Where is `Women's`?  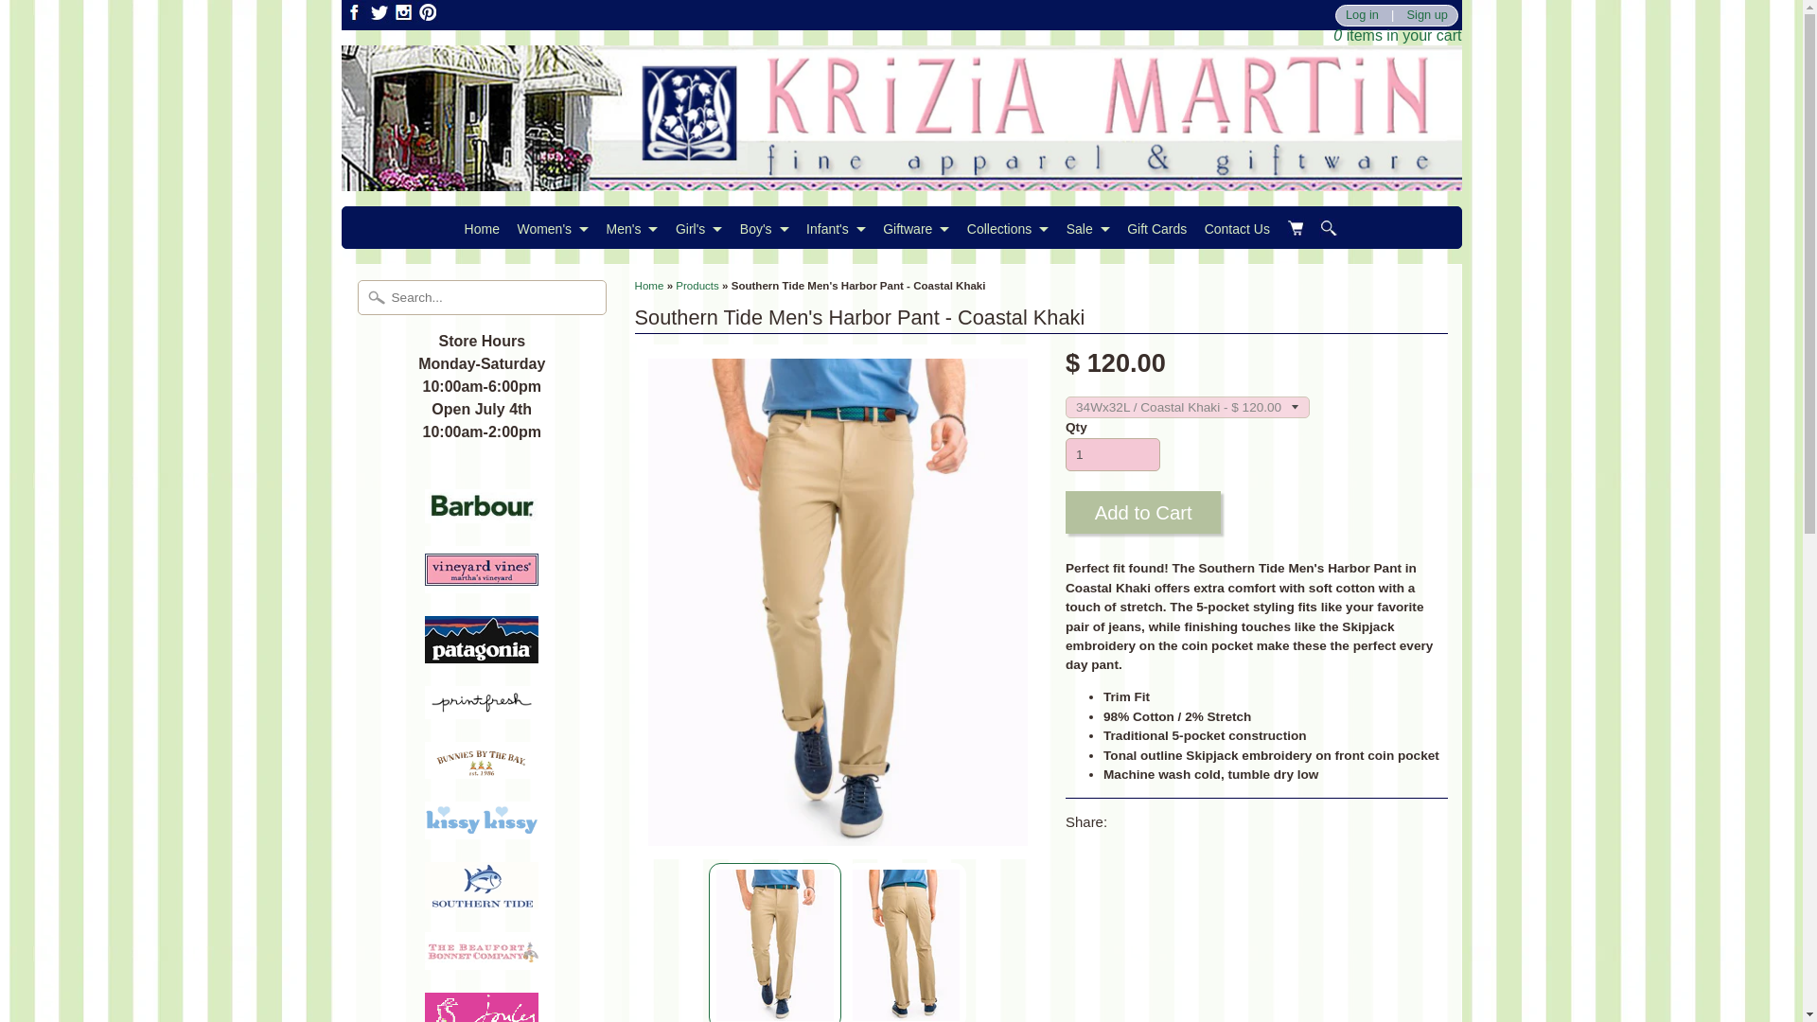 Women's is located at coordinates (553, 228).